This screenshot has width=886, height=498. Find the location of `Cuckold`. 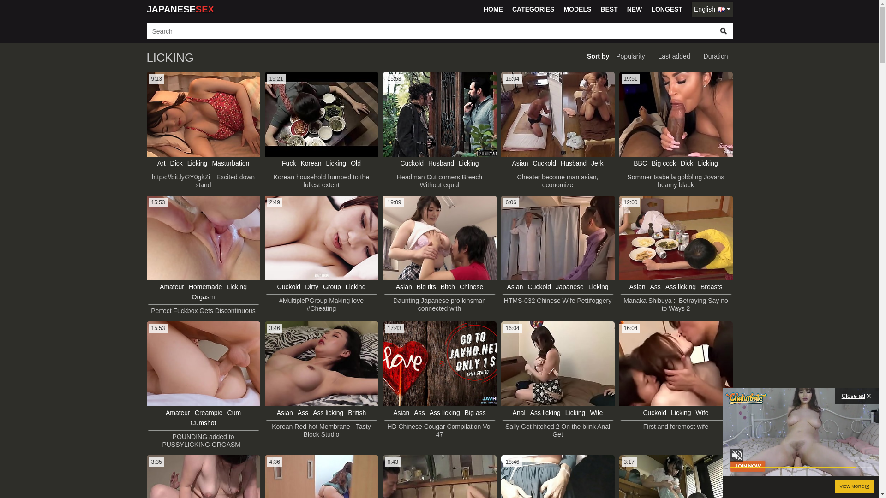

Cuckold is located at coordinates (654, 412).